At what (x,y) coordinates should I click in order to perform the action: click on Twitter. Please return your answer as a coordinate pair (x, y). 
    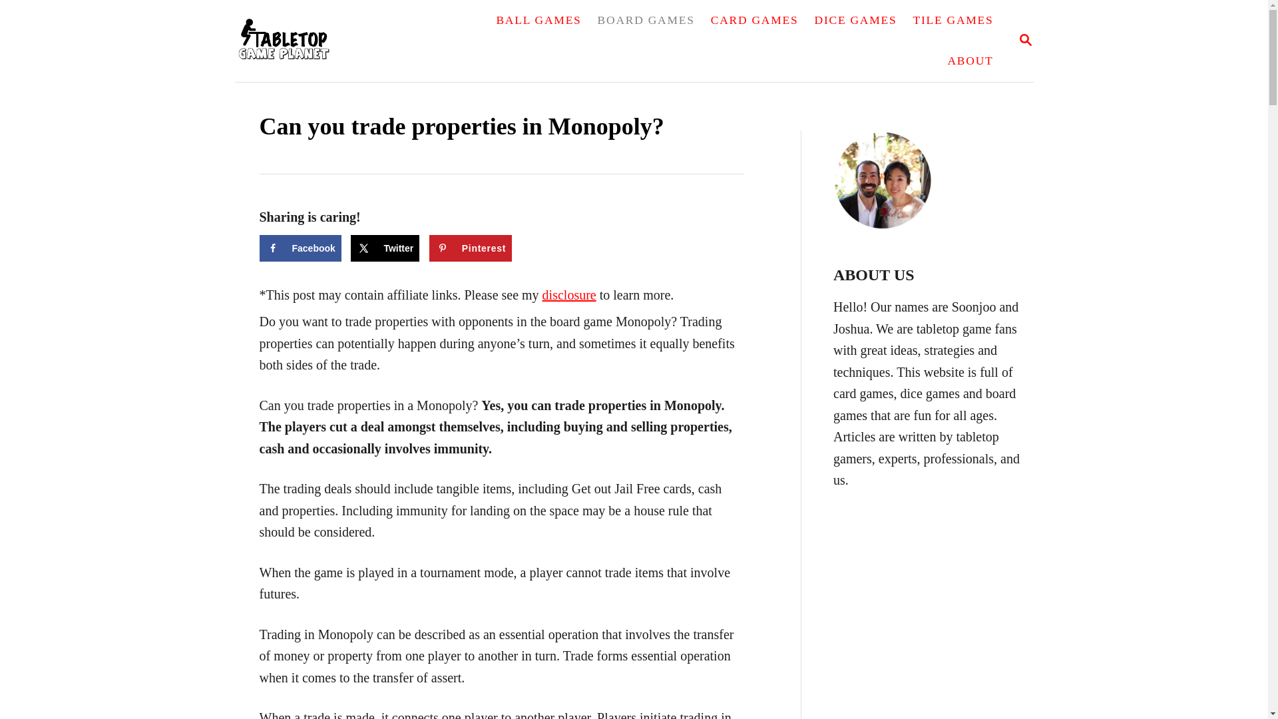
    Looking at the image, I should click on (385, 248).